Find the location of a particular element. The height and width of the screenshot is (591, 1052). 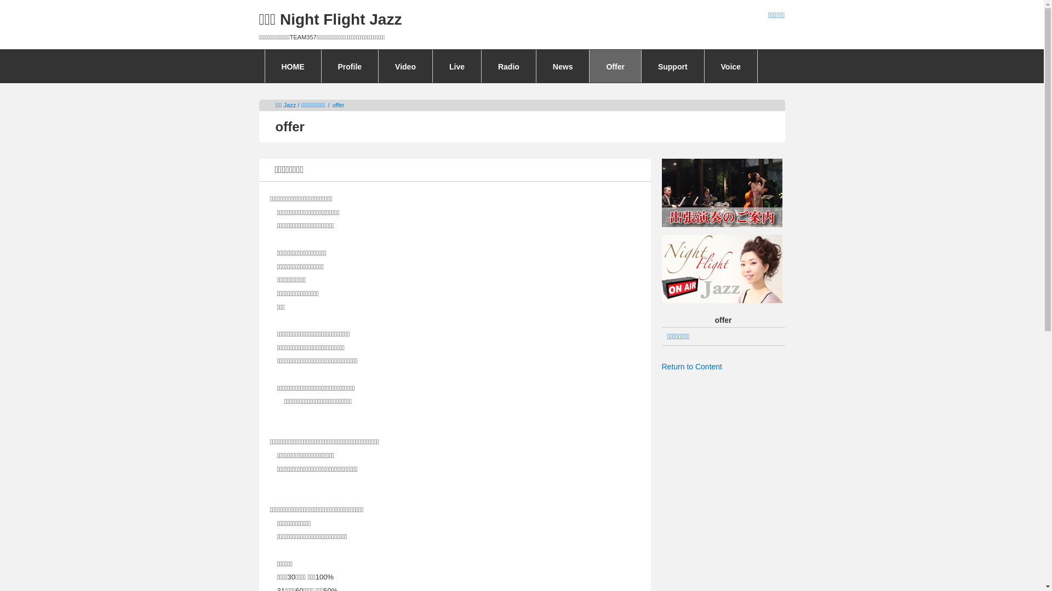

Offer is located at coordinates (615, 66).